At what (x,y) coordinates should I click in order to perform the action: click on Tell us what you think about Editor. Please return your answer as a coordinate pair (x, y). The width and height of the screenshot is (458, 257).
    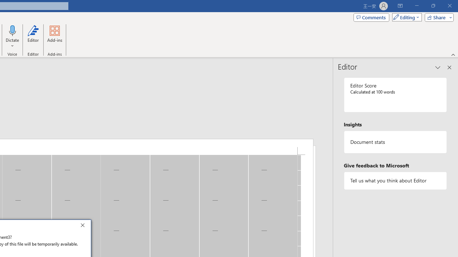
    Looking at the image, I should click on (395, 181).